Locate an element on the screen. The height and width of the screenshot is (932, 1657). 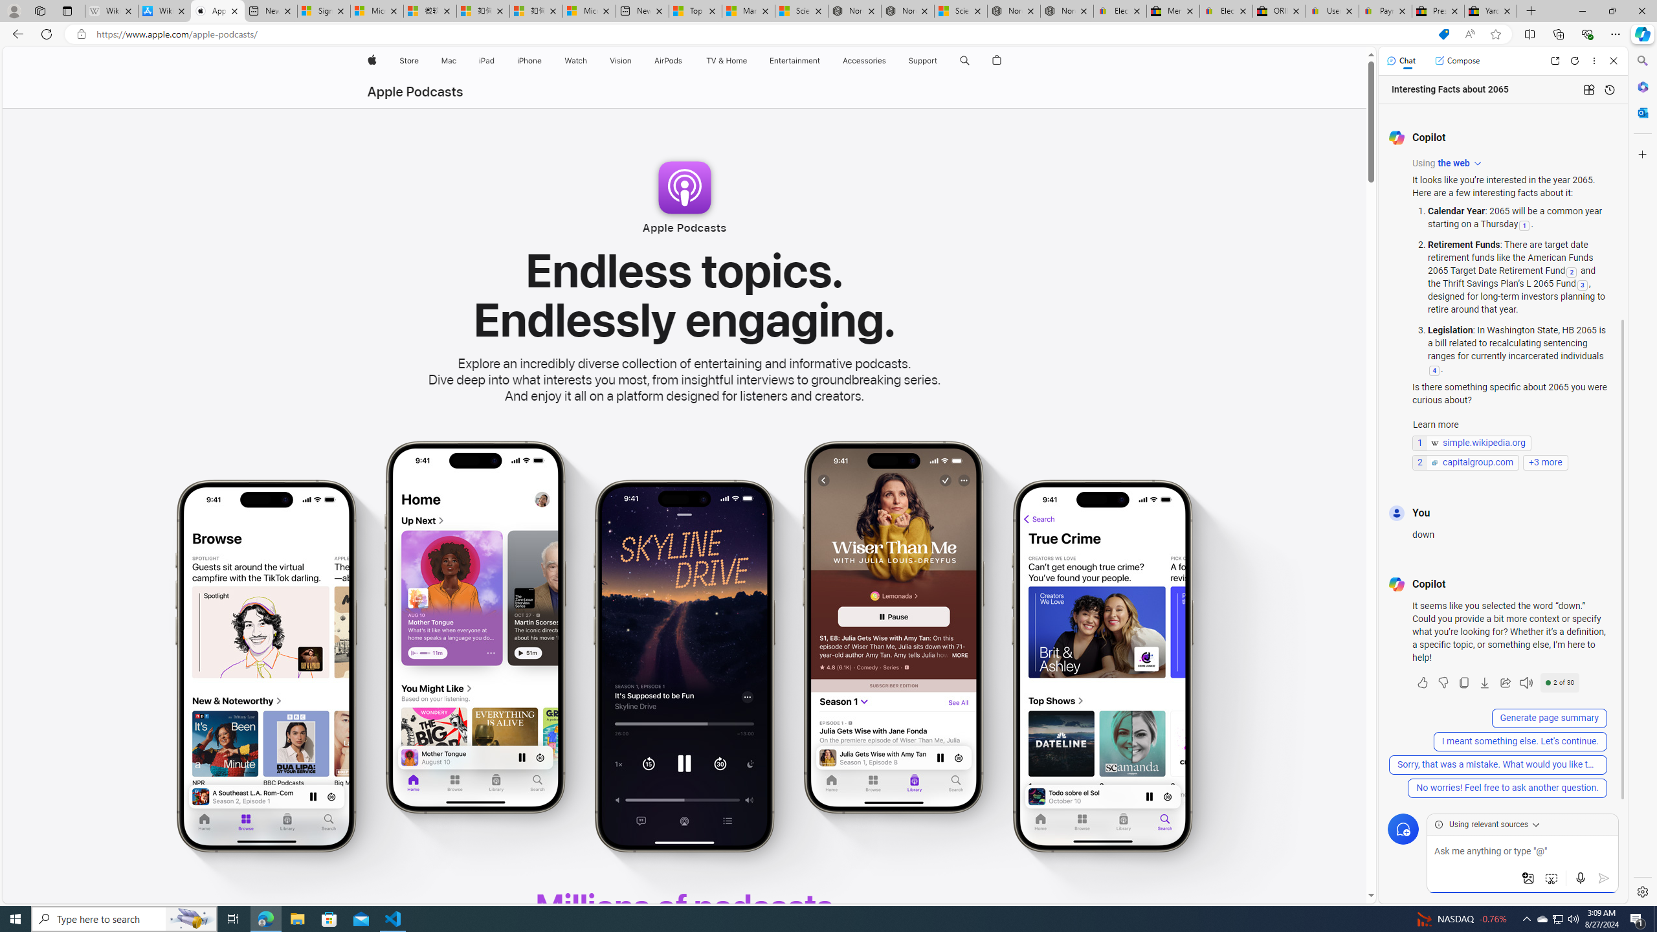
Marine life - MSN is located at coordinates (748, 11).